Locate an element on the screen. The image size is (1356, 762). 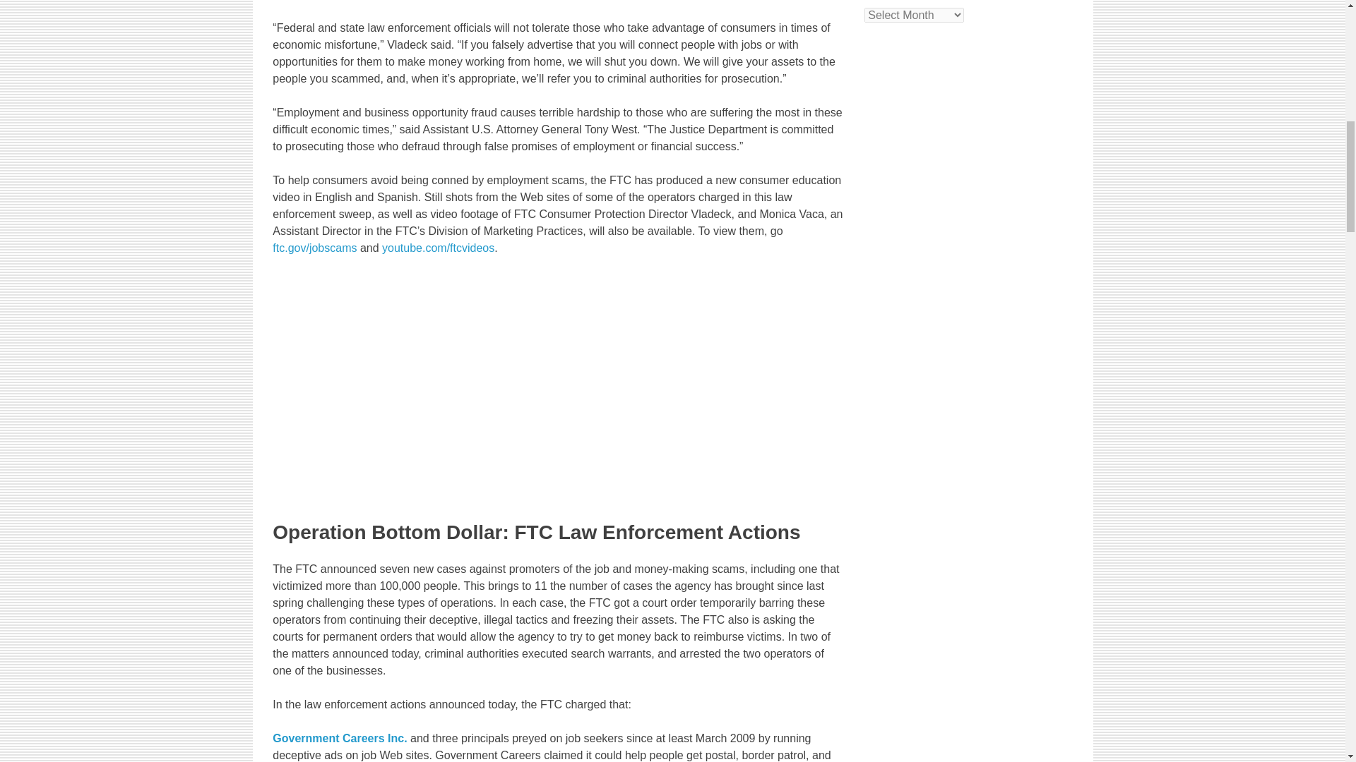
Government Careers Inc. is located at coordinates (339, 738).